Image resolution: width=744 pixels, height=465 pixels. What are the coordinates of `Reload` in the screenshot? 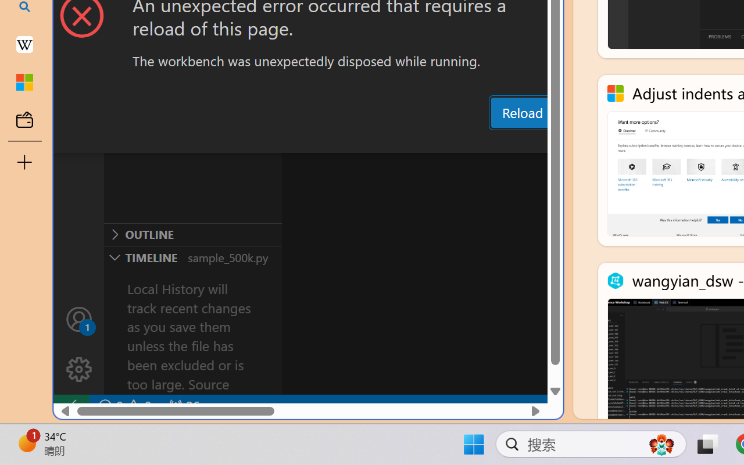 It's located at (522, 113).